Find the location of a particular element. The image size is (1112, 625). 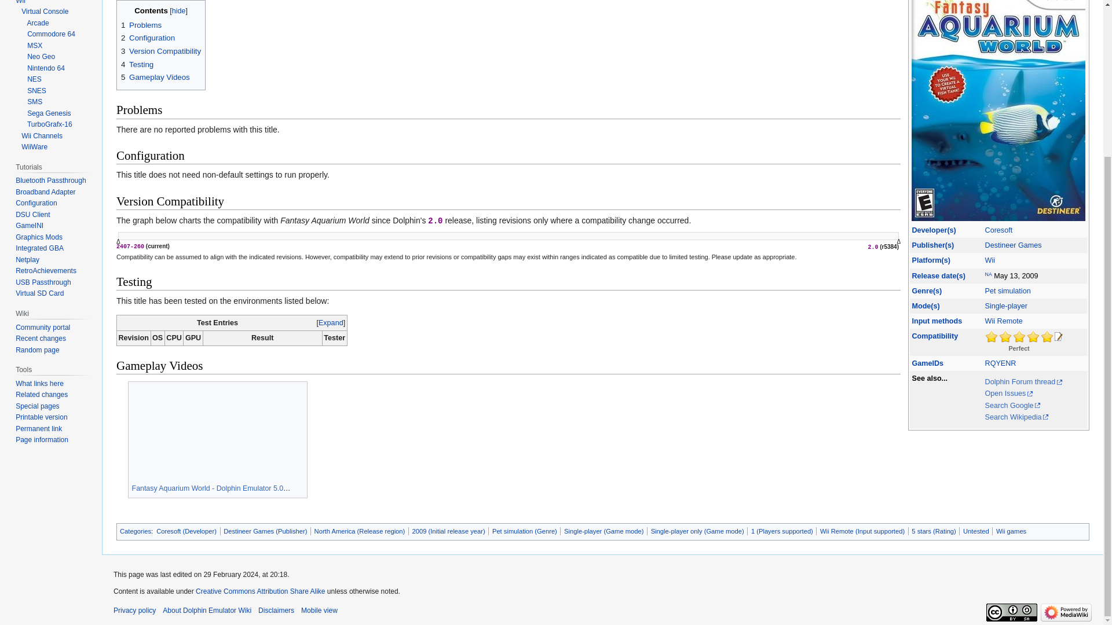

3 Version Compatibility is located at coordinates (161, 51).